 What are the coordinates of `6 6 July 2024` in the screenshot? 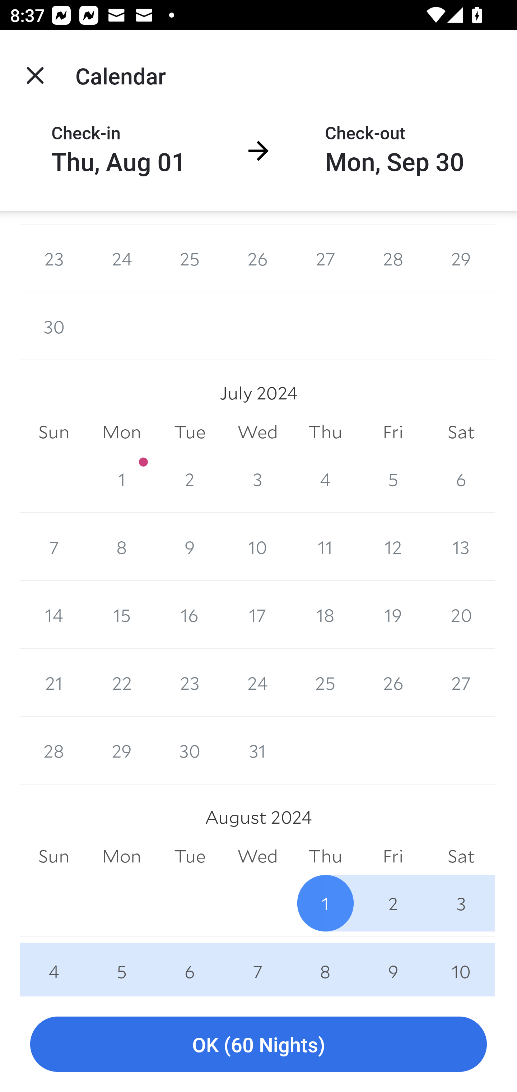 It's located at (461, 479).